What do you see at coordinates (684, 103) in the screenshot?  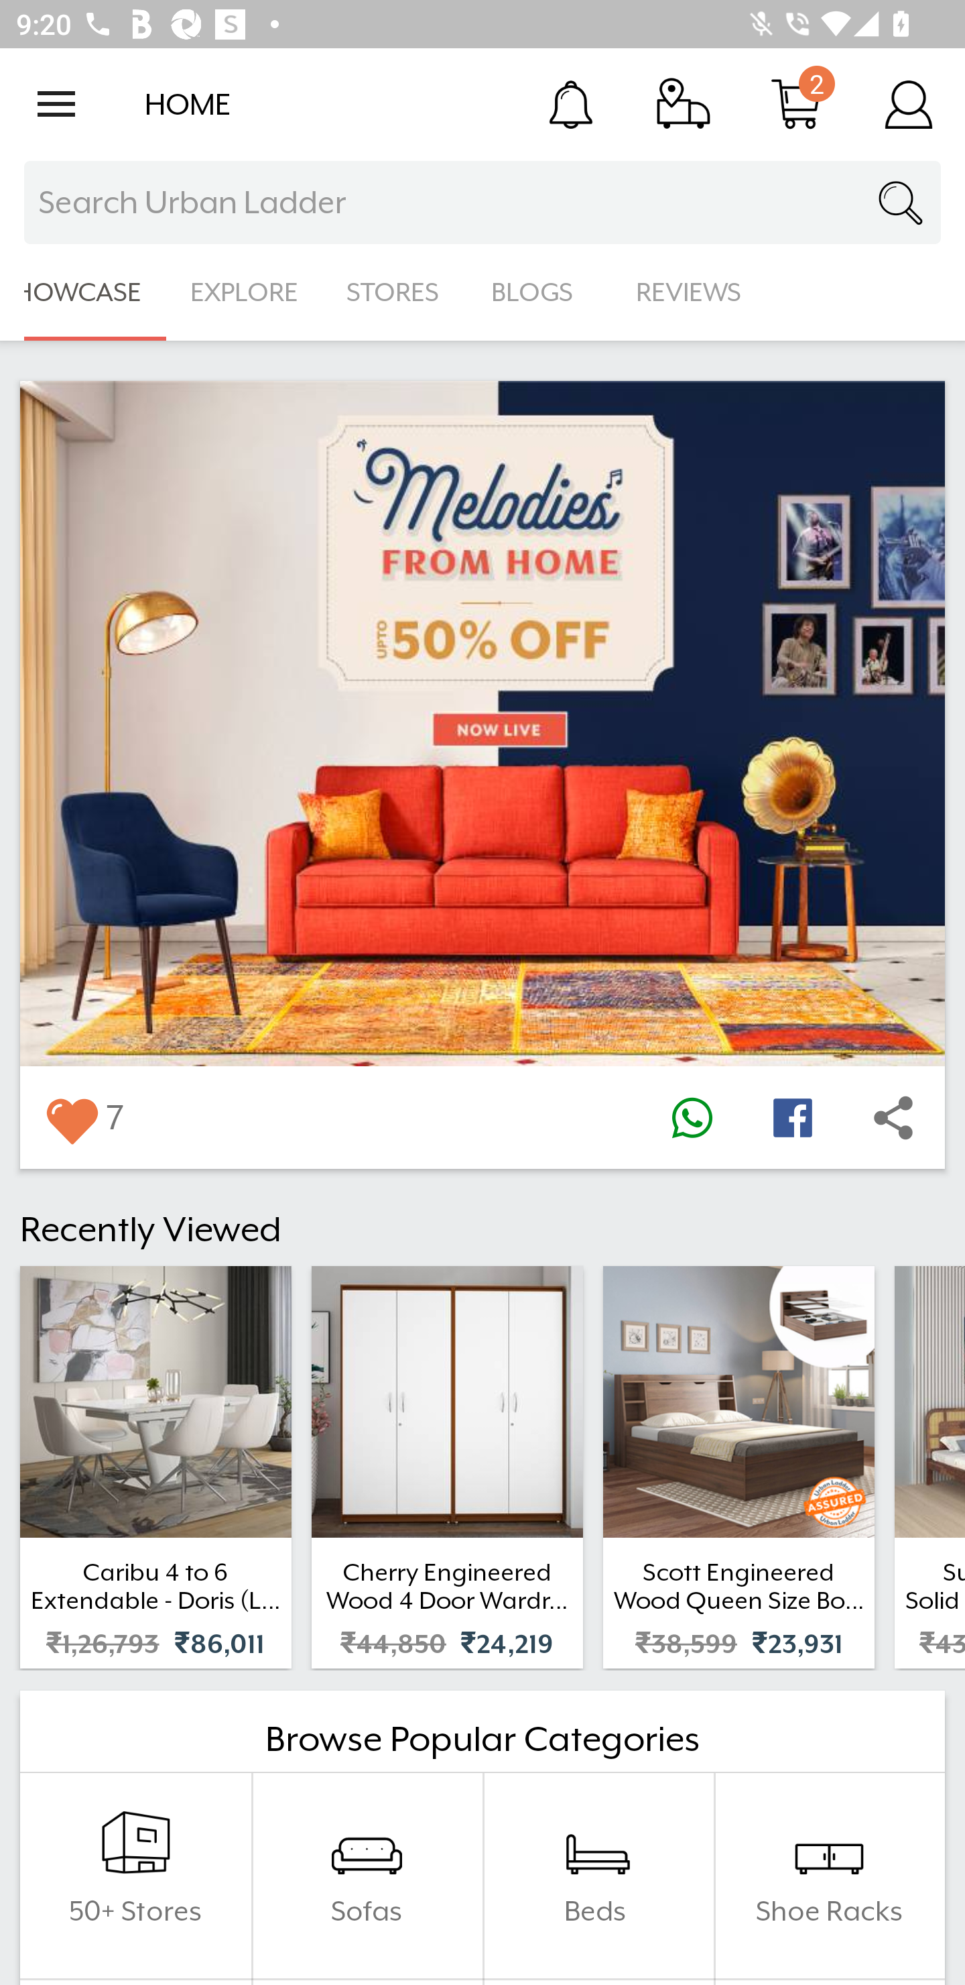 I see `Track Order` at bounding box center [684, 103].